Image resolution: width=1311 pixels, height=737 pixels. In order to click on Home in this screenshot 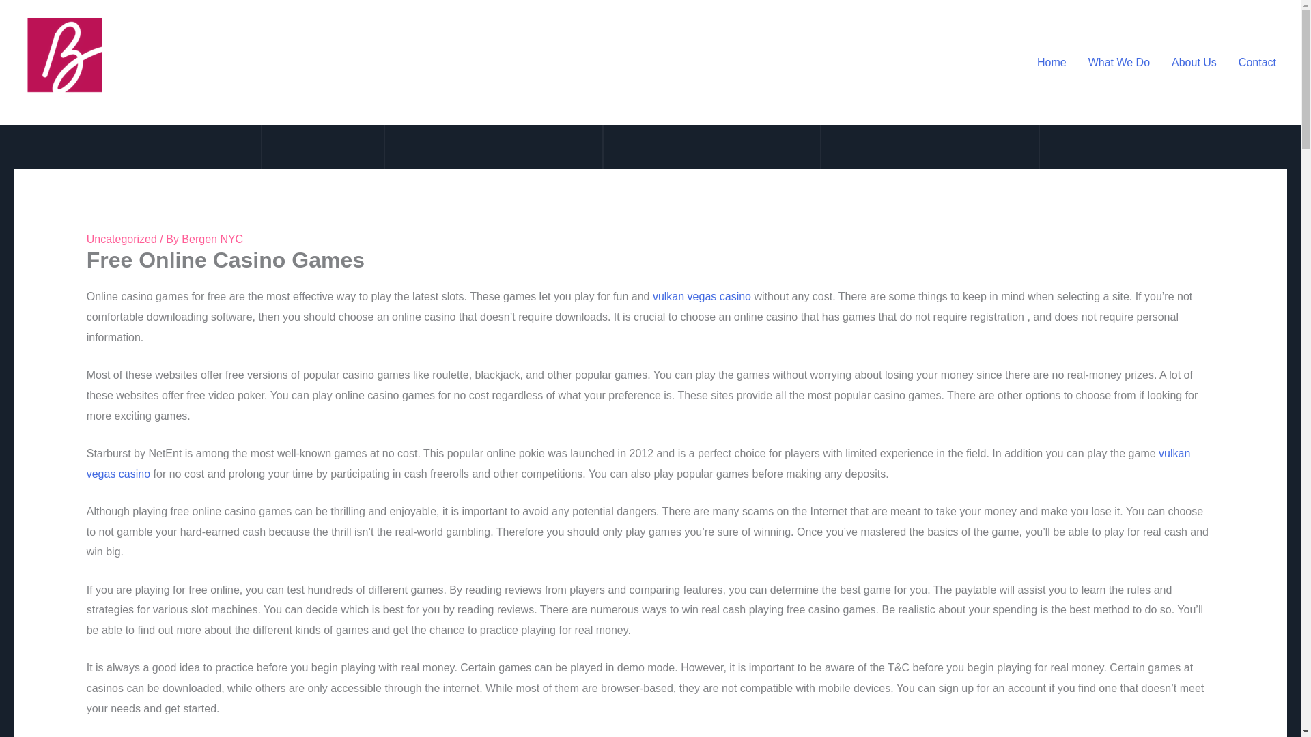, I will do `click(1052, 63)`.